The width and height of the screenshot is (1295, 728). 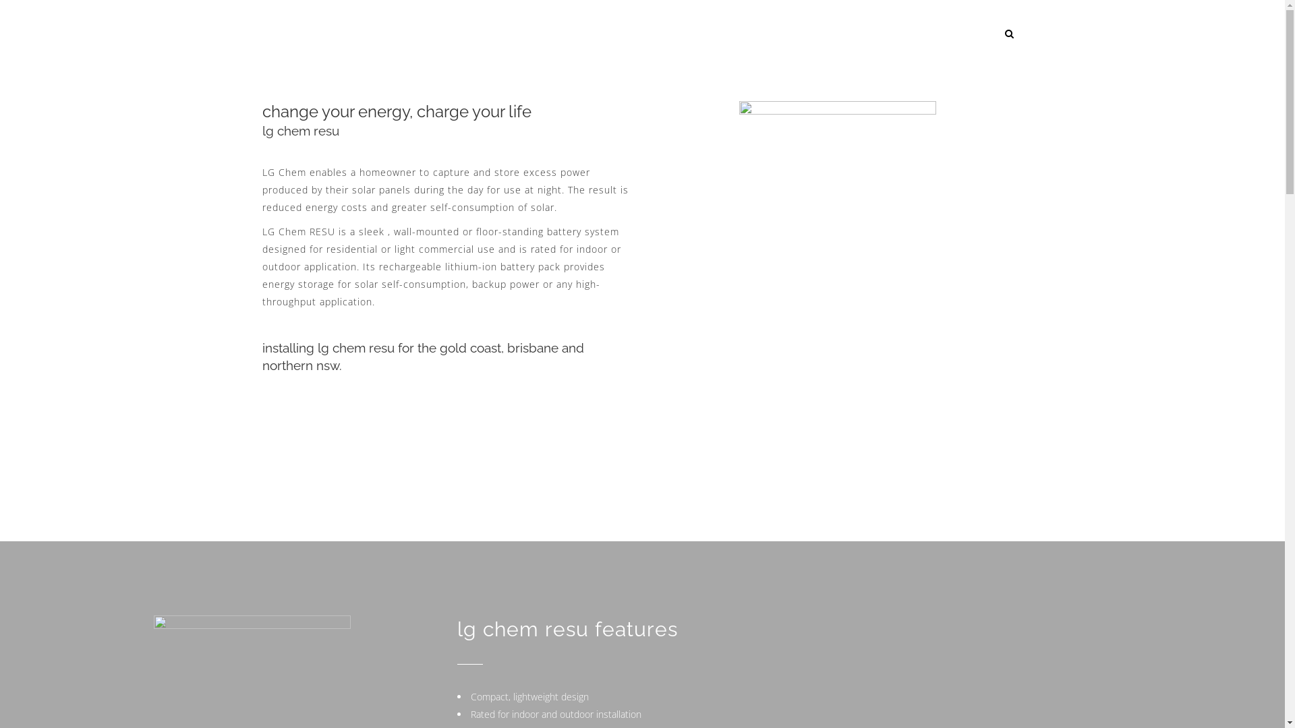 I want to click on Brisbane Air Conditioning, so click(x=817, y=717).